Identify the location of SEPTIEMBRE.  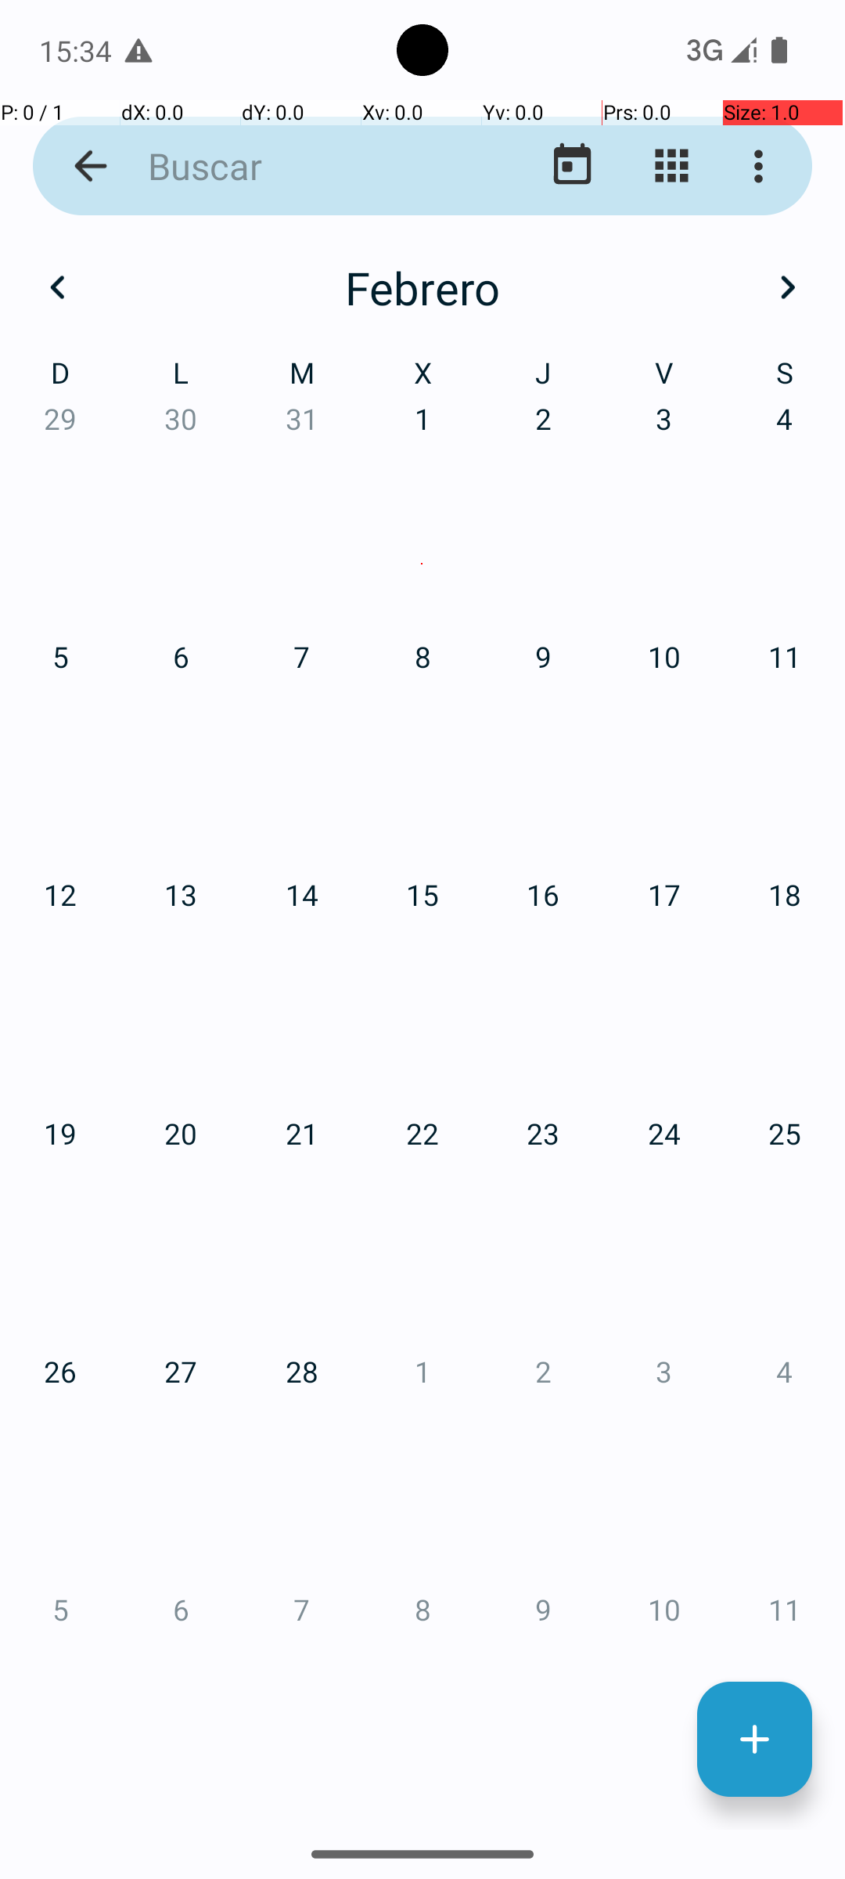
(696, 1107).